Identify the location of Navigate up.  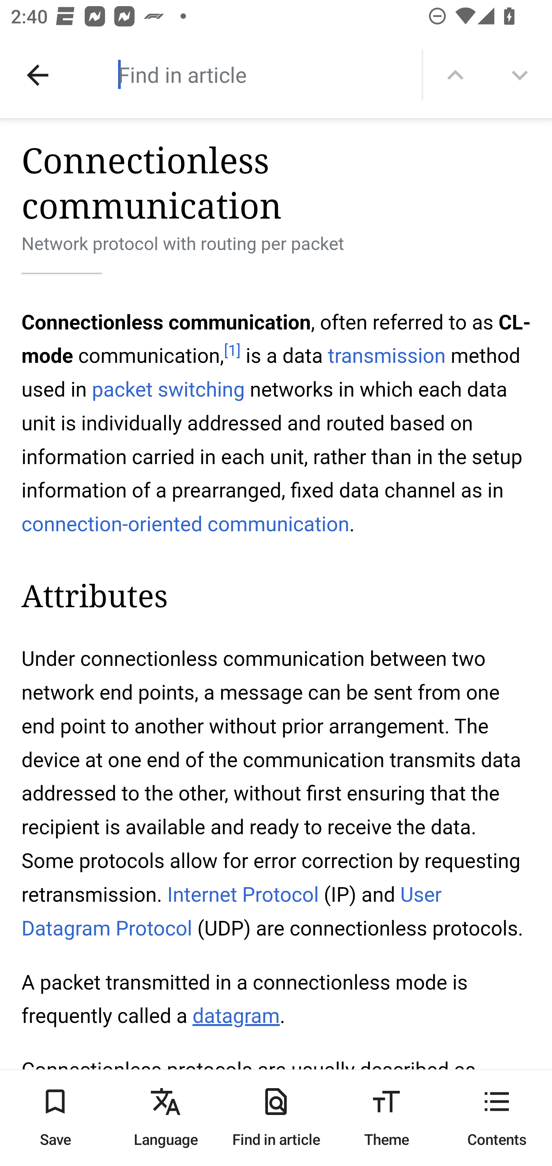
(38, 75).